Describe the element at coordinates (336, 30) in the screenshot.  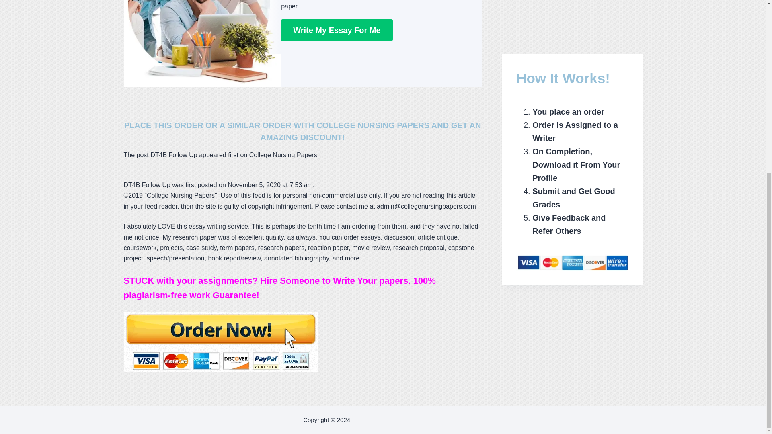
I see `Write My Essay For Me` at that location.